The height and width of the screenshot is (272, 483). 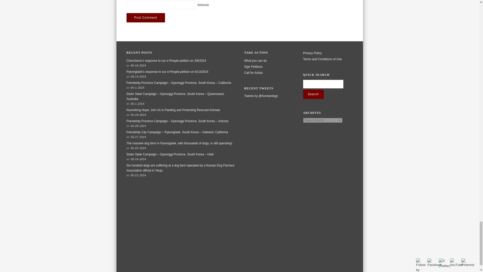 I want to click on Search, so click(x=313, y=94).